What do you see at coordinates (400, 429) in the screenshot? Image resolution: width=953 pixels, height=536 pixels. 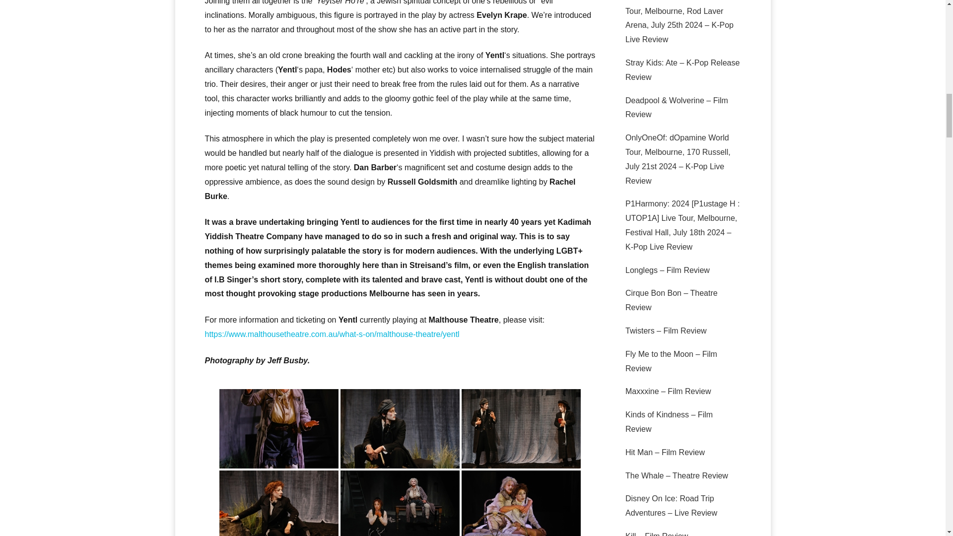 I see `Photography By Jeff Busby` at bounding box center [400, 429].